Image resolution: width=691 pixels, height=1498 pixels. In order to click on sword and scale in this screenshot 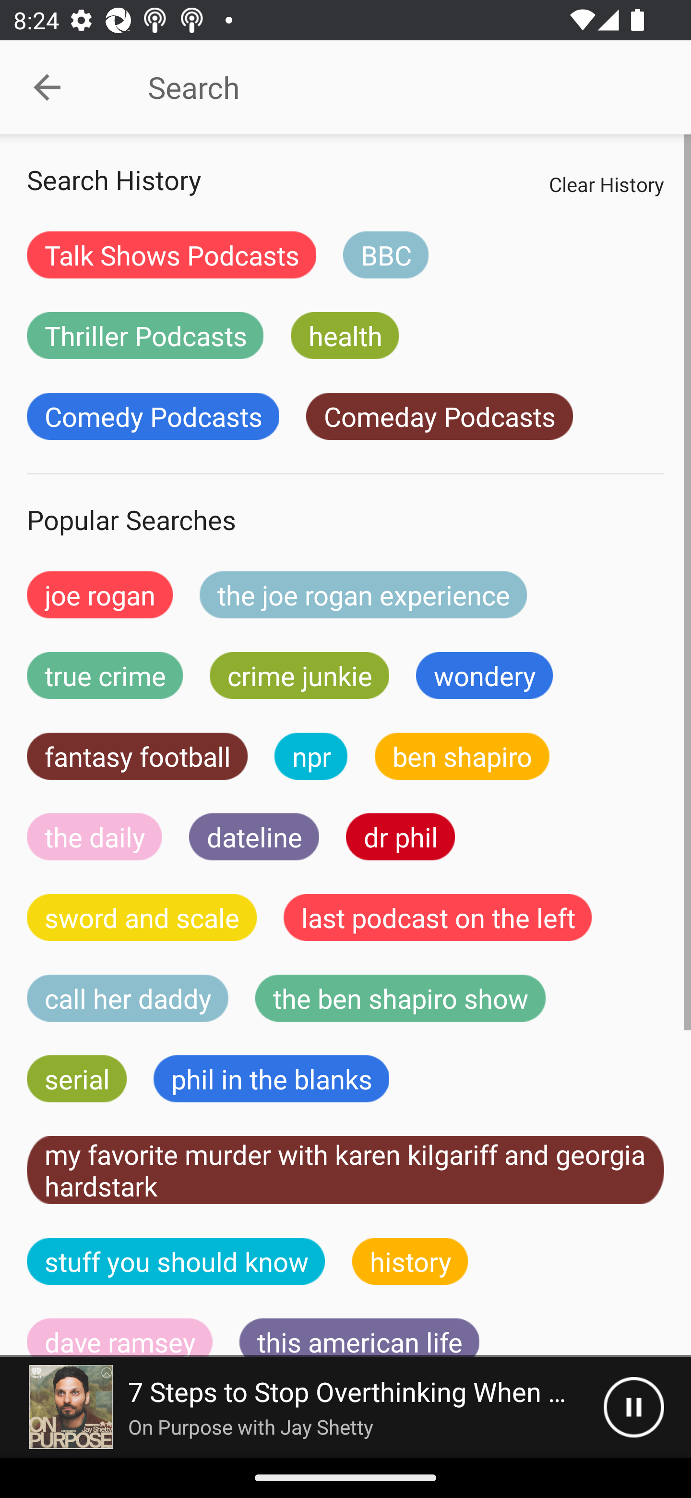, I will do `click(142, 917)`.